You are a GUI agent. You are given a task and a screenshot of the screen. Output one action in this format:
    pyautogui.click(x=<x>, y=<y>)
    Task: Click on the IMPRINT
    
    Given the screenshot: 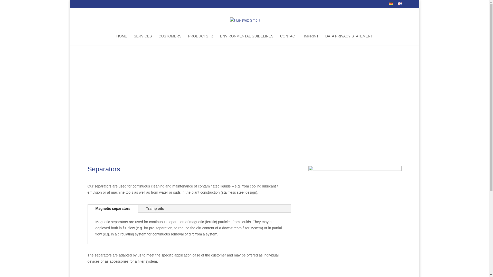 What is the action you would take?
    pyautogui.click(x=311, y=39)
    